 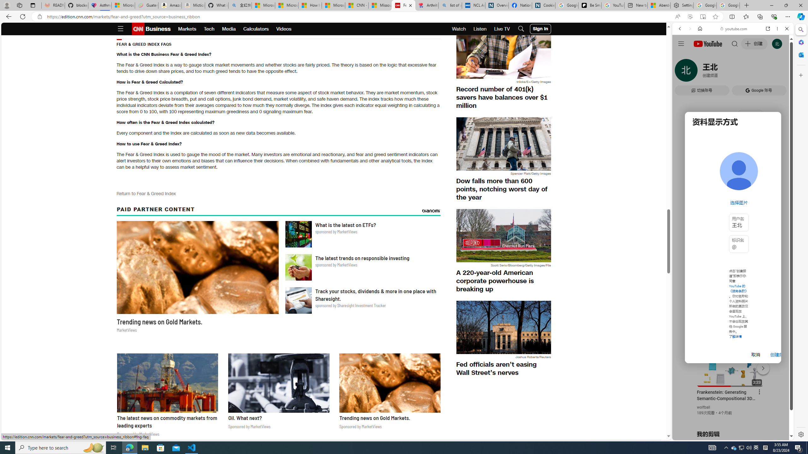 I want to click on Aberdeen, Hong Kong SAR hourly forecast | Microsoft Weather, so click(x=659, y=5).